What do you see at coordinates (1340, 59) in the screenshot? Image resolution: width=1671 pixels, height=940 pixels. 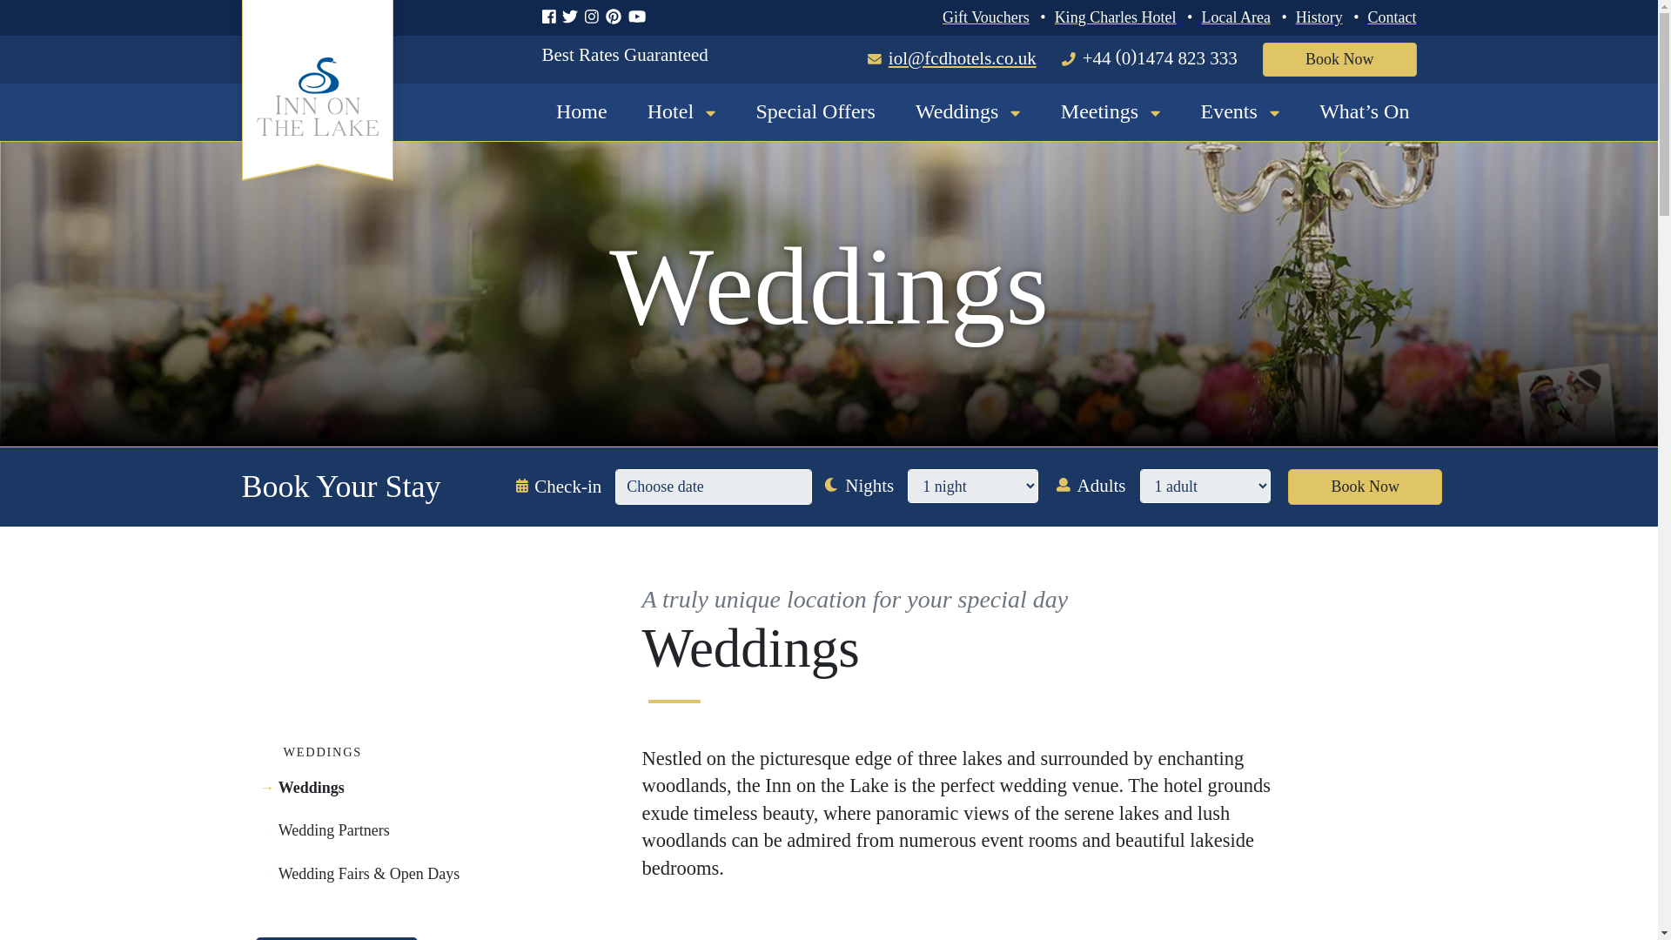 I see `Book Now` at bounding box center [1340, 59].